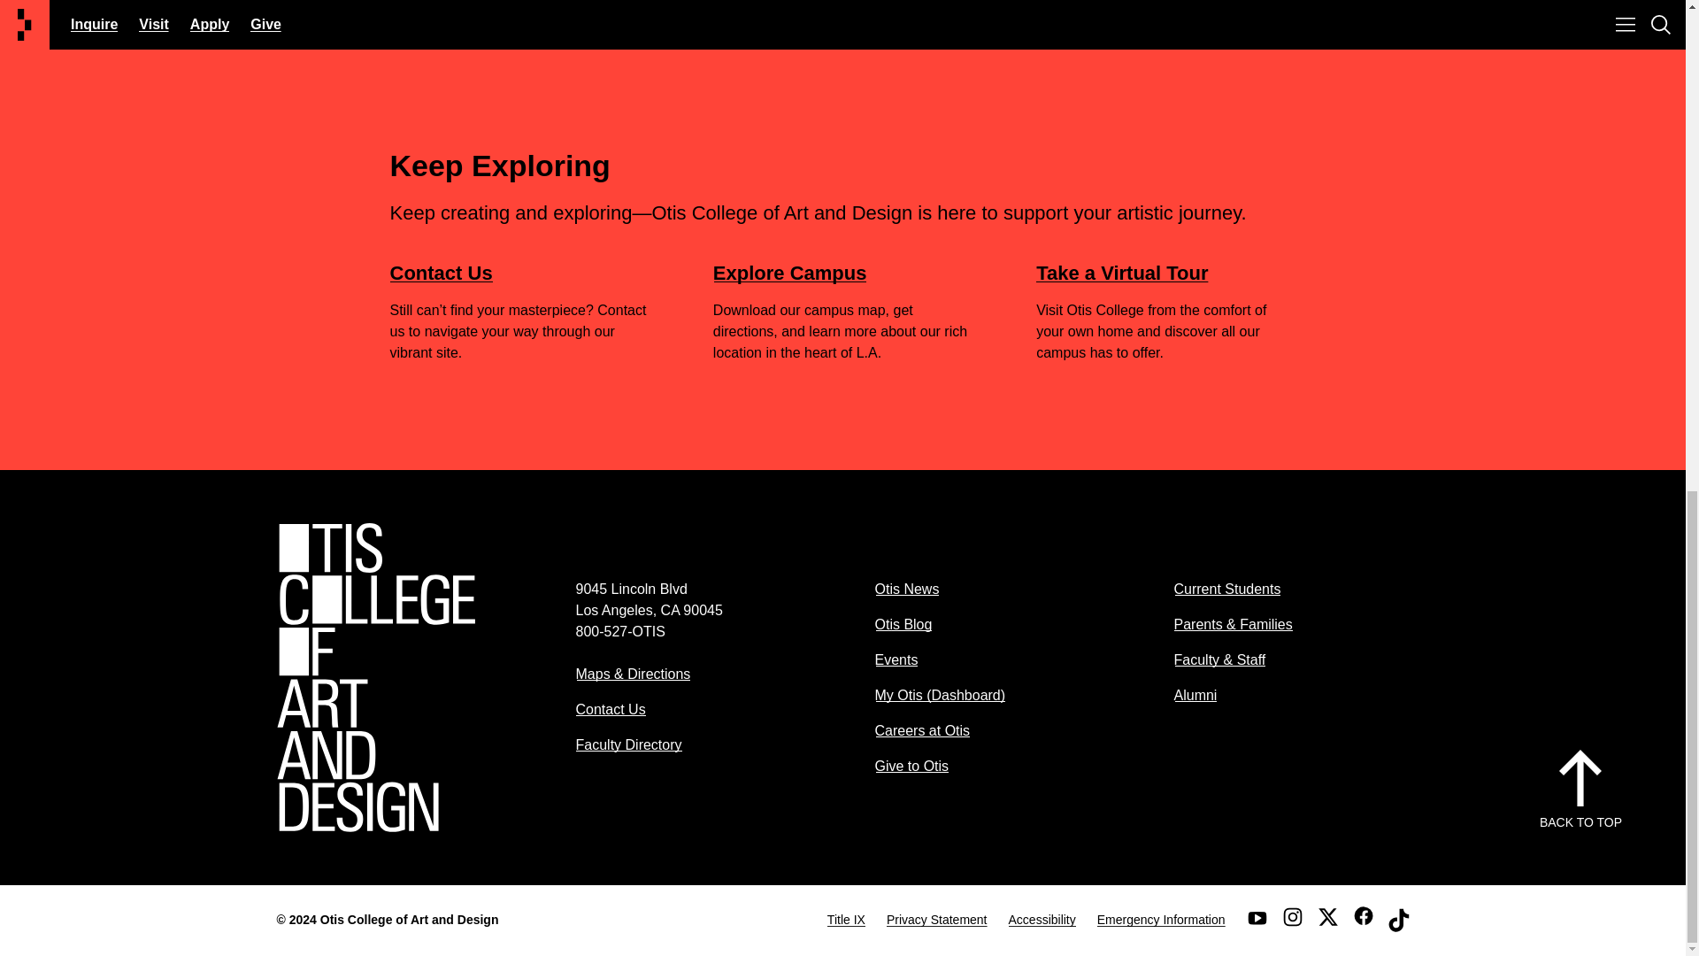 Image resolution: width=1699 pixels, height=956 pixels. I want to click on Otis News, so click(906, 588).